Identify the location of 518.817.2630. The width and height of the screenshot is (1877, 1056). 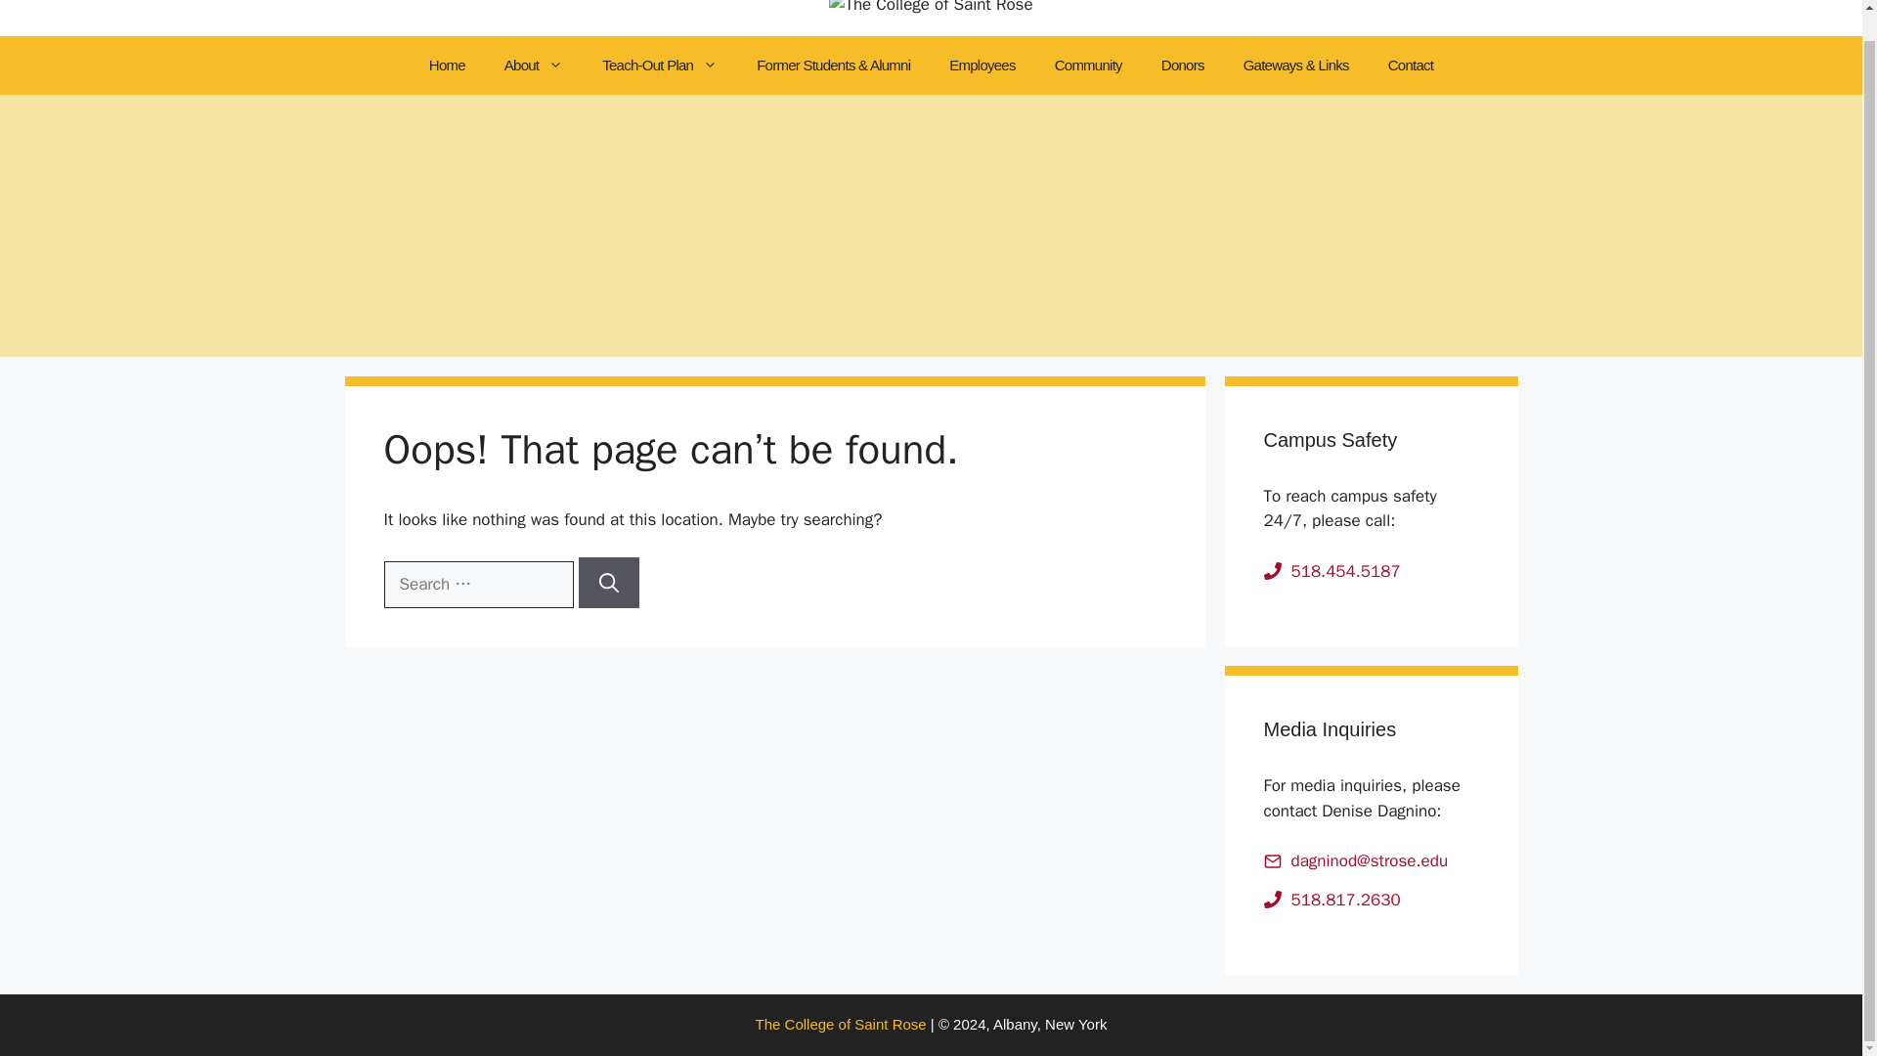
(1345, 900).